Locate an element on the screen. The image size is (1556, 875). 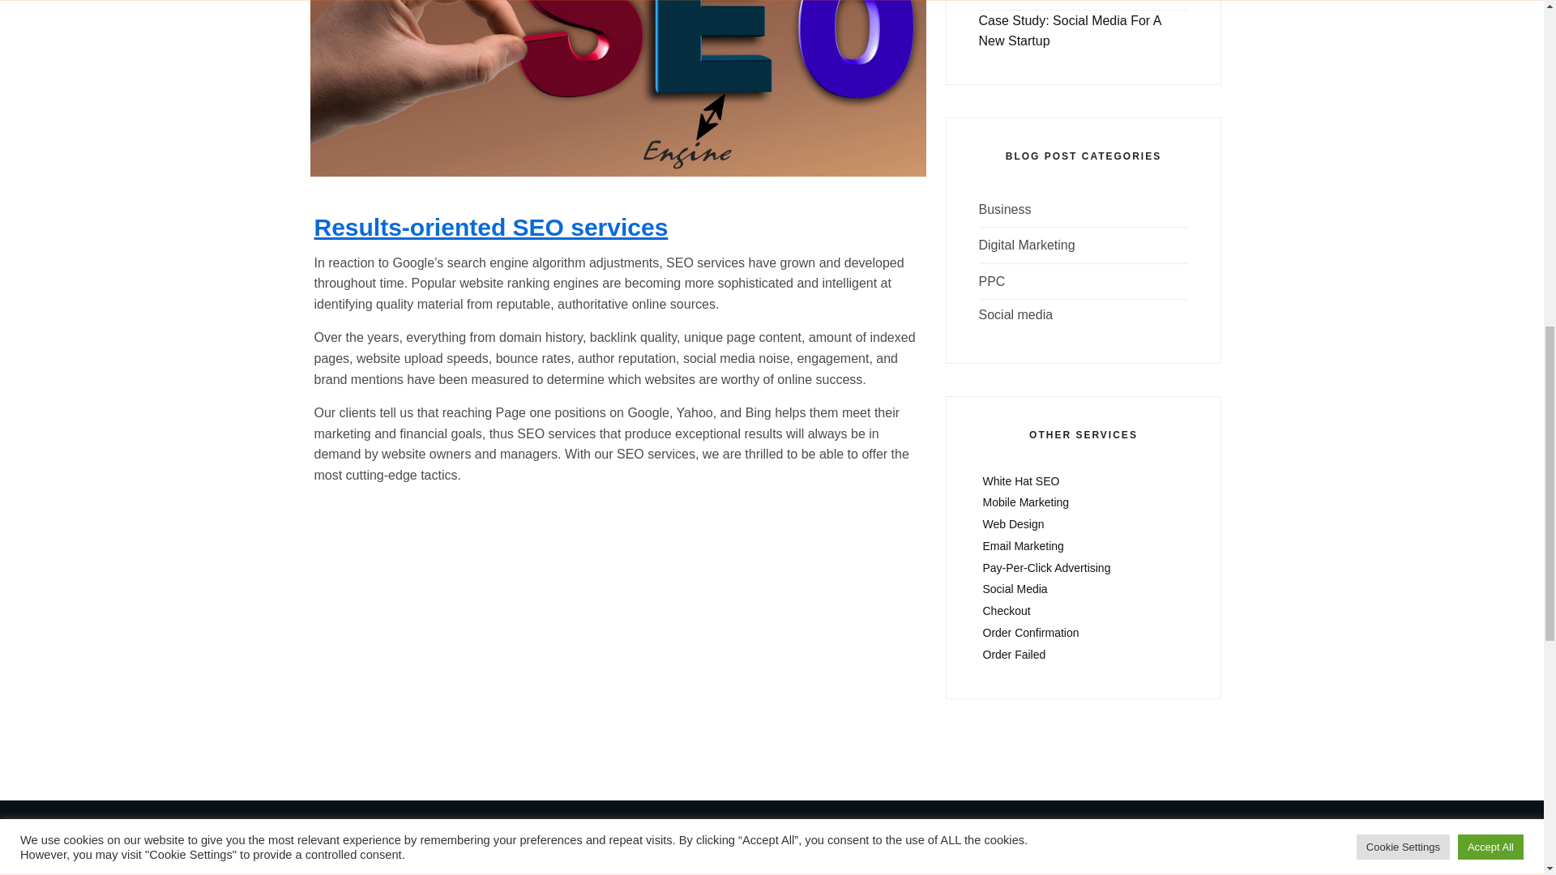
Case Study: Social Media For A New Startup is located at coordinates (1070, 31).